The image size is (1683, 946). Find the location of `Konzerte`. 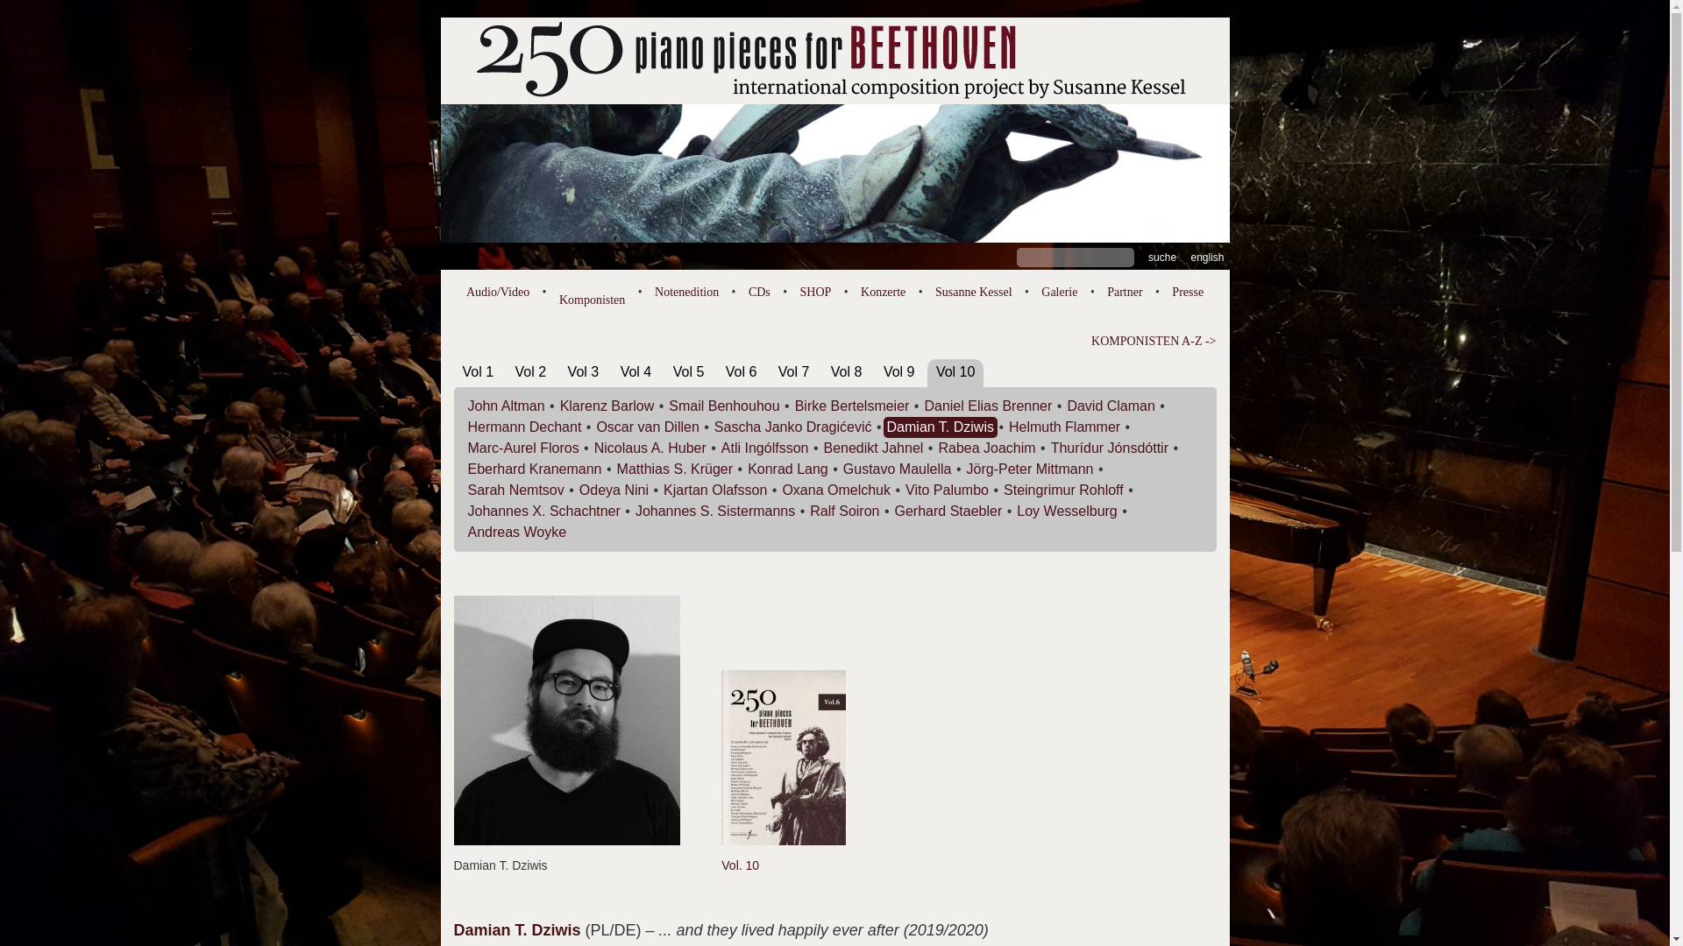

Konzerte is located at coordinates (884, 293).